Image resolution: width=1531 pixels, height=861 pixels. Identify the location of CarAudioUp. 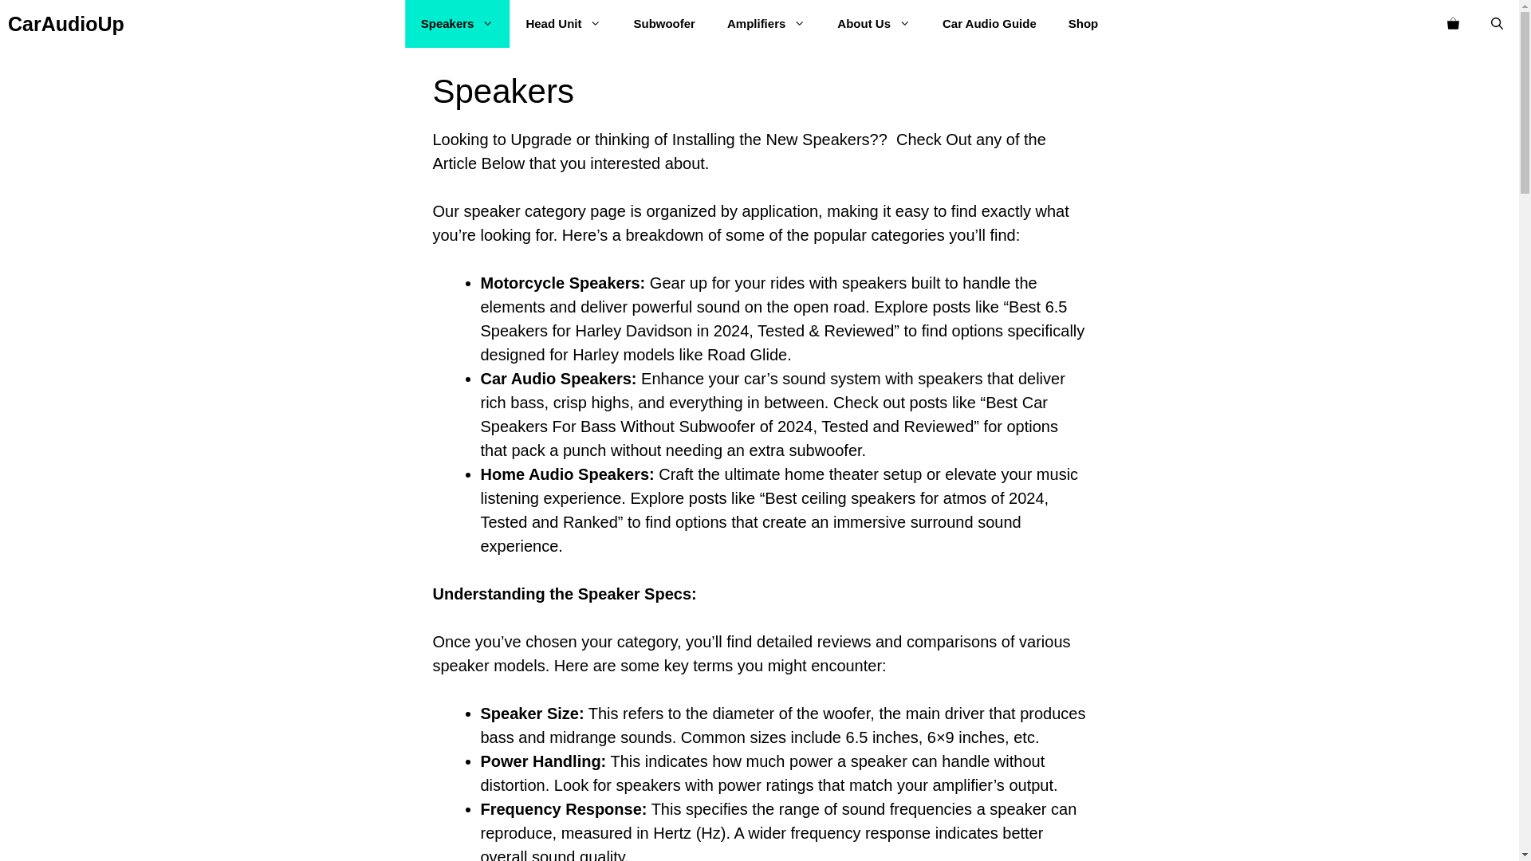
(65, 24).